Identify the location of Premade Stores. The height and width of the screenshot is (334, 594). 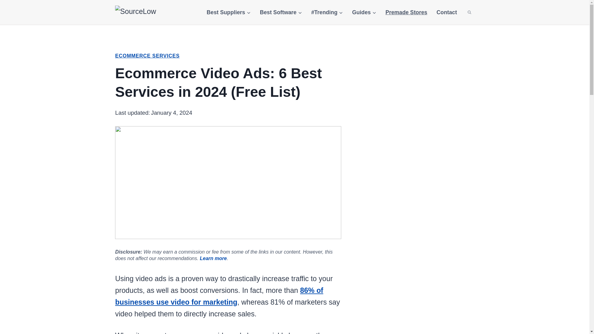
(406, 12).